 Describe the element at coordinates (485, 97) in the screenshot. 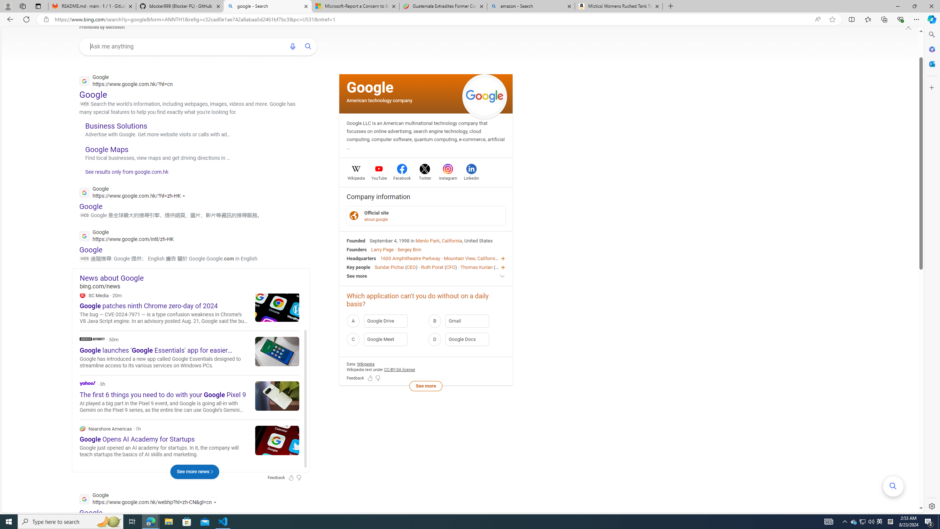

I see `See more images of Google` at that location.